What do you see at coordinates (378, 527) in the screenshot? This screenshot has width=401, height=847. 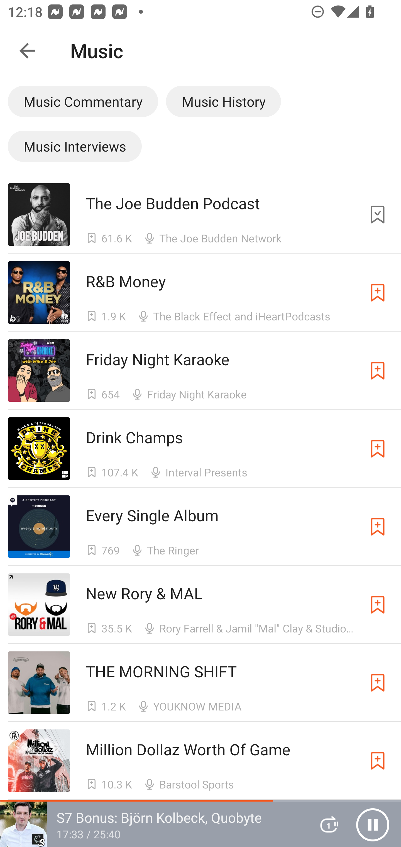 I see `Subscribe` at bounding box center [378, 527].